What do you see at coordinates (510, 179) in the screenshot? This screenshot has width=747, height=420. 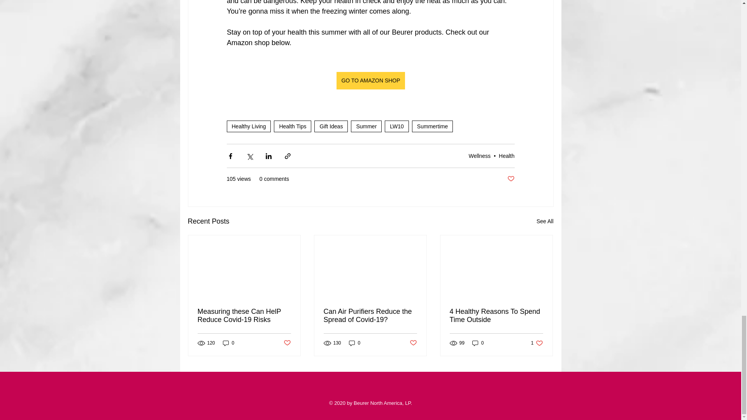 I see `Post not marked as liked` at bounding box center [510, 179].